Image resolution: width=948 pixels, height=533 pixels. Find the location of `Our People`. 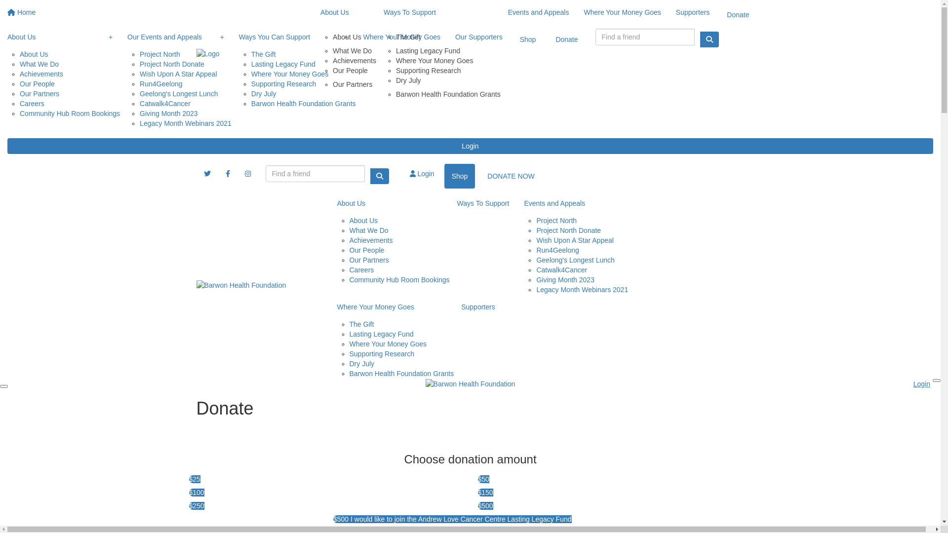

Our People is located at coordinates (38, 84).